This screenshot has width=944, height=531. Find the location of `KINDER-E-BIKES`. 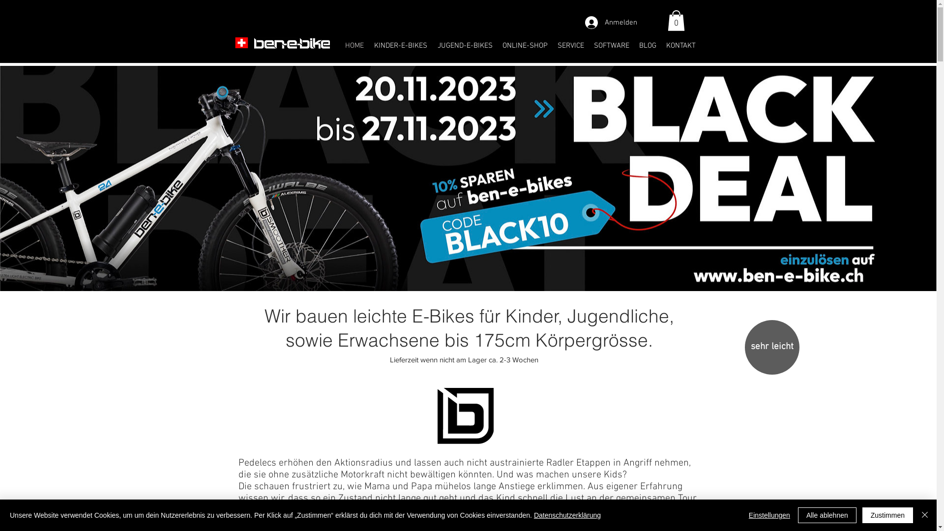

KINDER-E-BIKES is located at coordinates (400, 46).